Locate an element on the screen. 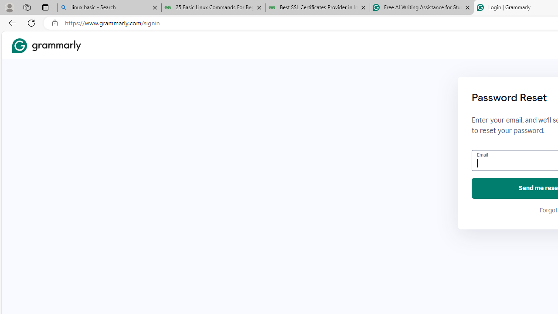 This screenshot has height=314, width=558. Best SSL Certificates Provider in India - GeeksforGeeks is located at coordinates (318, 8).